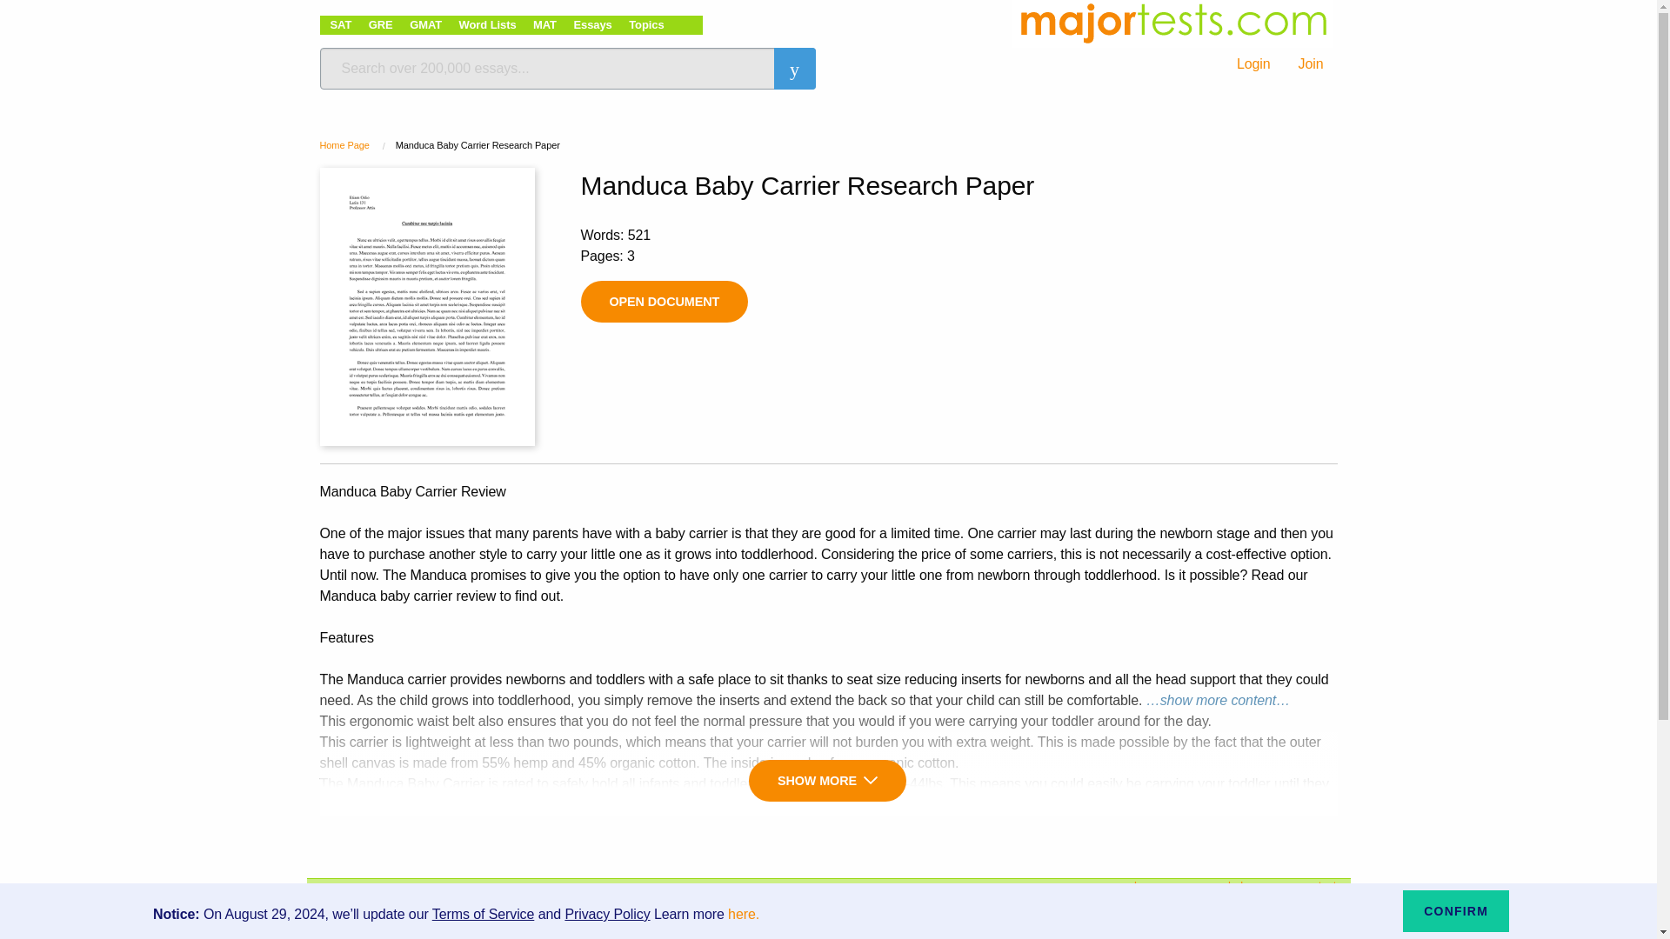 This screenshot has height=939, width=1670. I want to click on Essays, so click(591, 24).